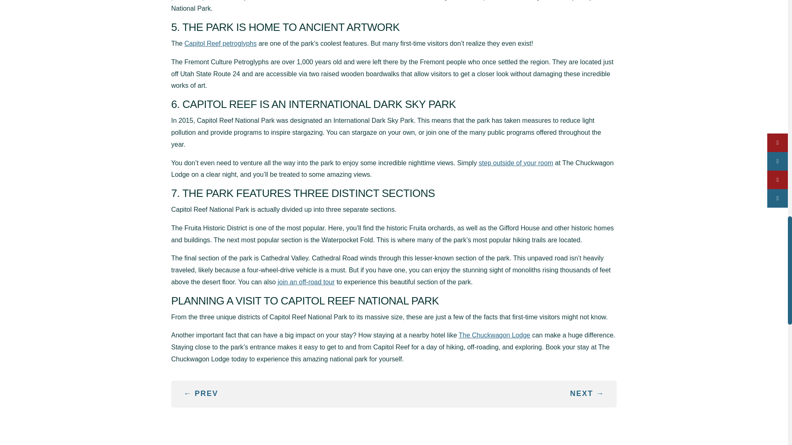 The width and height of the screenshot is (792, 445). I want to click on Capitol Reef petroglyphs, so click(220, 44).